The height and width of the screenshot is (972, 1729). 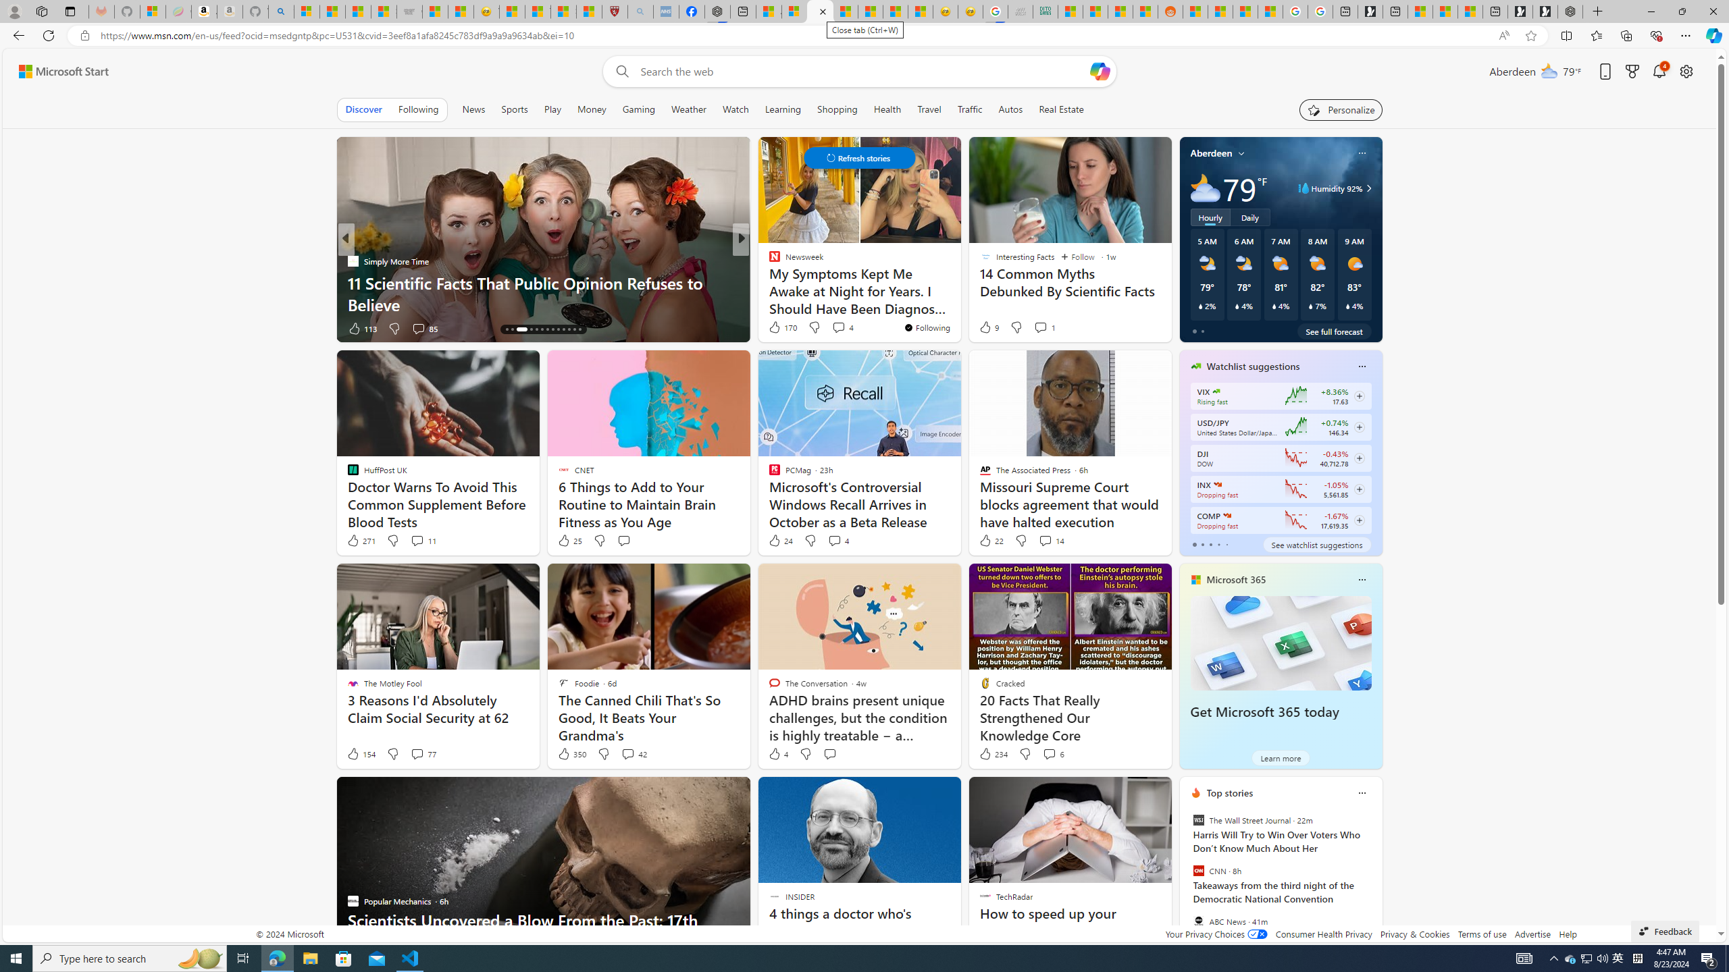 What do you see at coordinates (1227, 516) in the screenshot?
I see `NASDAQ` at bounding box center [1227, 516].